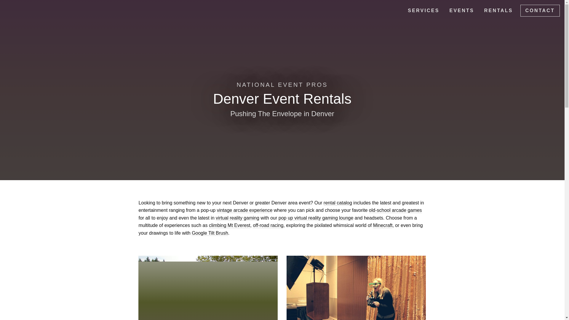 Image resolution: width=569 pixels, height=320 pixels. I want to click on off-road racing, so click(268, 225).